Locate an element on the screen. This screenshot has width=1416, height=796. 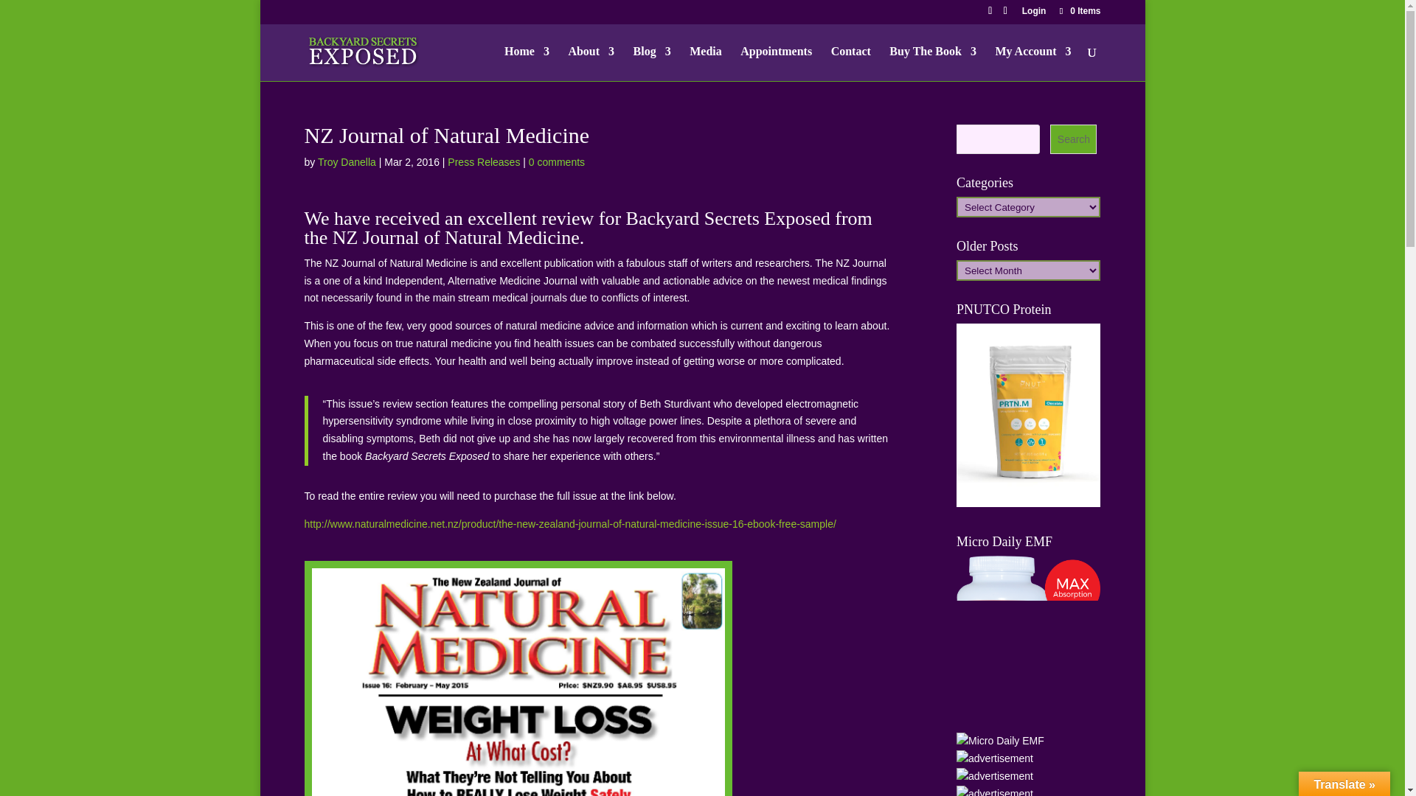
About is located at coordinates (591, 63).